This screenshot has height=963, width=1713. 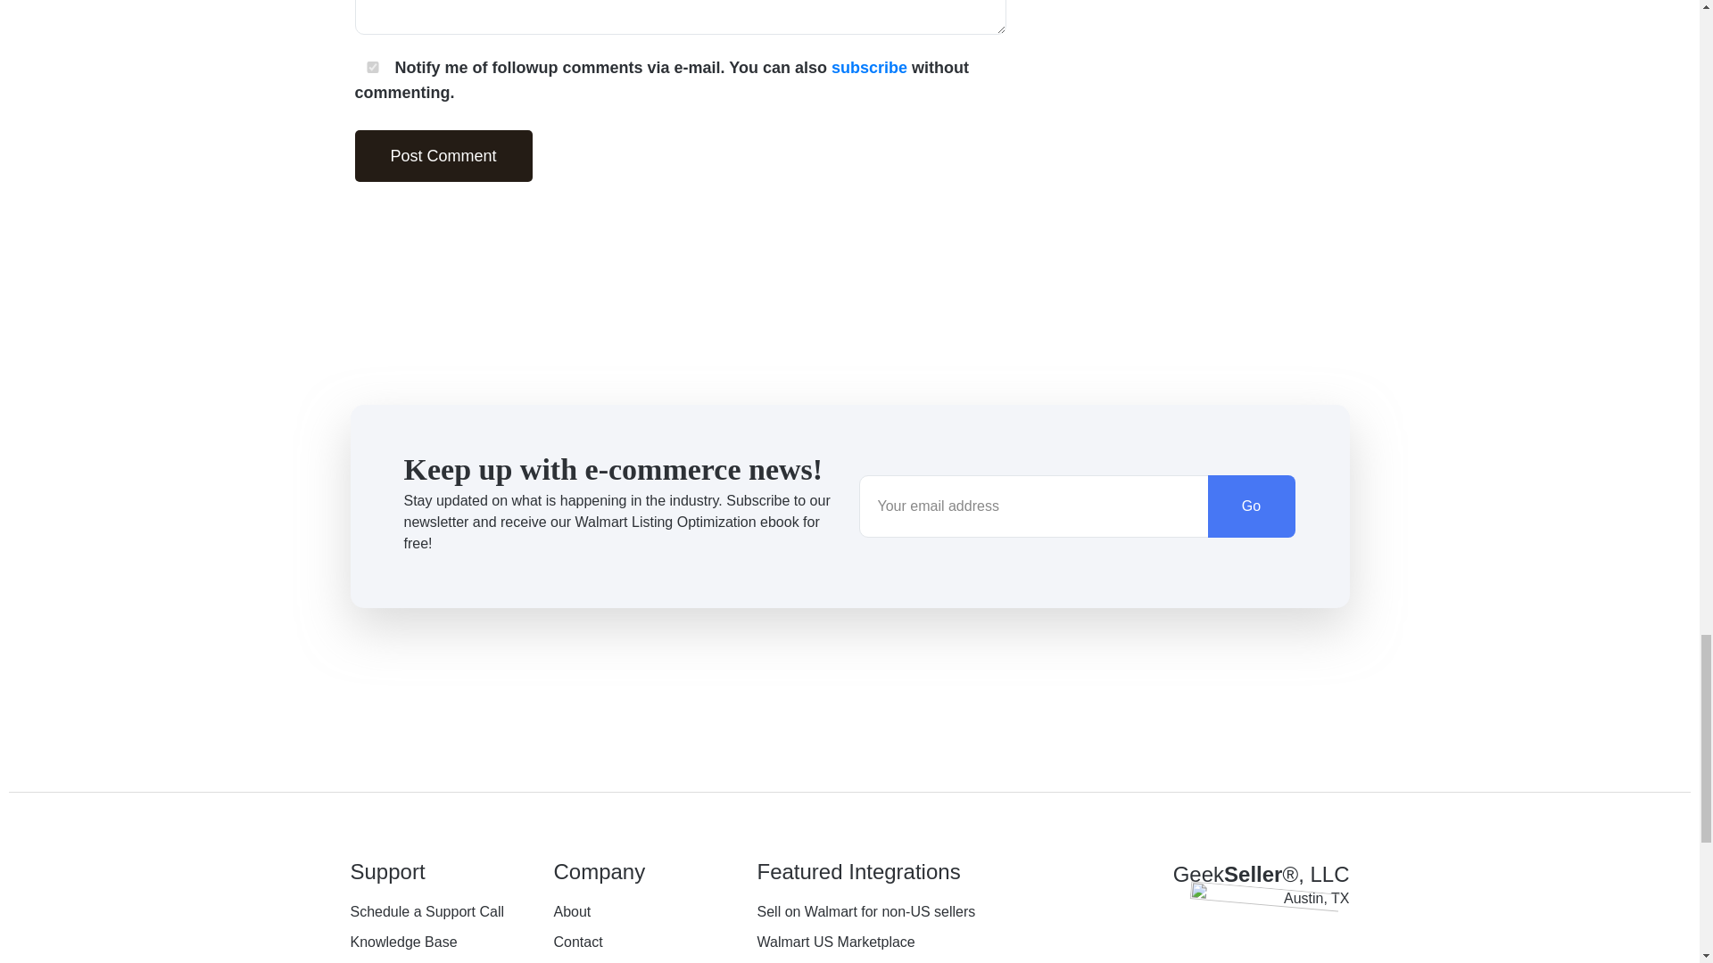 What do you see at coordinates (443, 155) in the screenshot?
I see `Post Comment` at bounding box center [443, 155].